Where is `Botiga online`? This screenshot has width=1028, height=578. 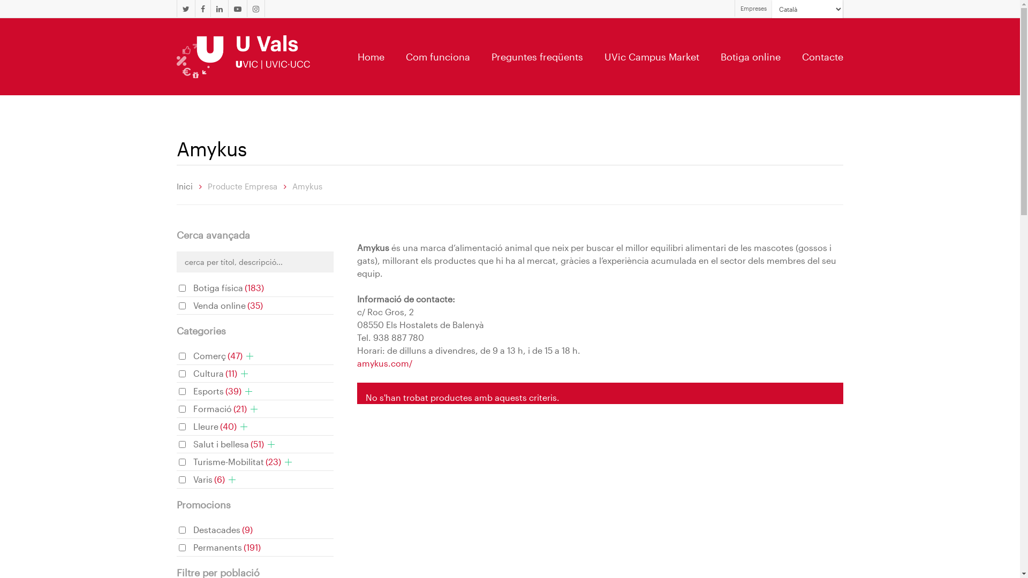
Botiga online is located at coordinates (751, 57).